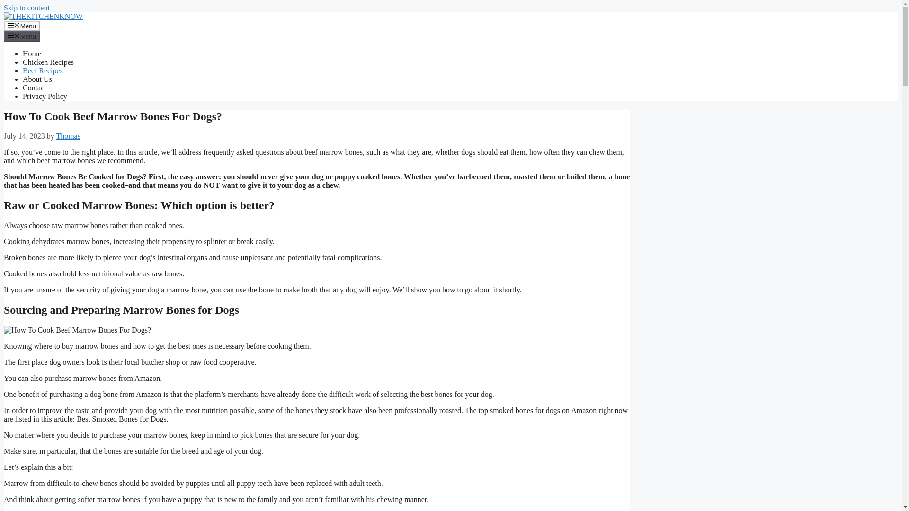 The image size is (909, 511). What do you see at coordinates (48, 62) in the screenshot?
I see `Chicken Recipes` at bounding box center [48, 62].